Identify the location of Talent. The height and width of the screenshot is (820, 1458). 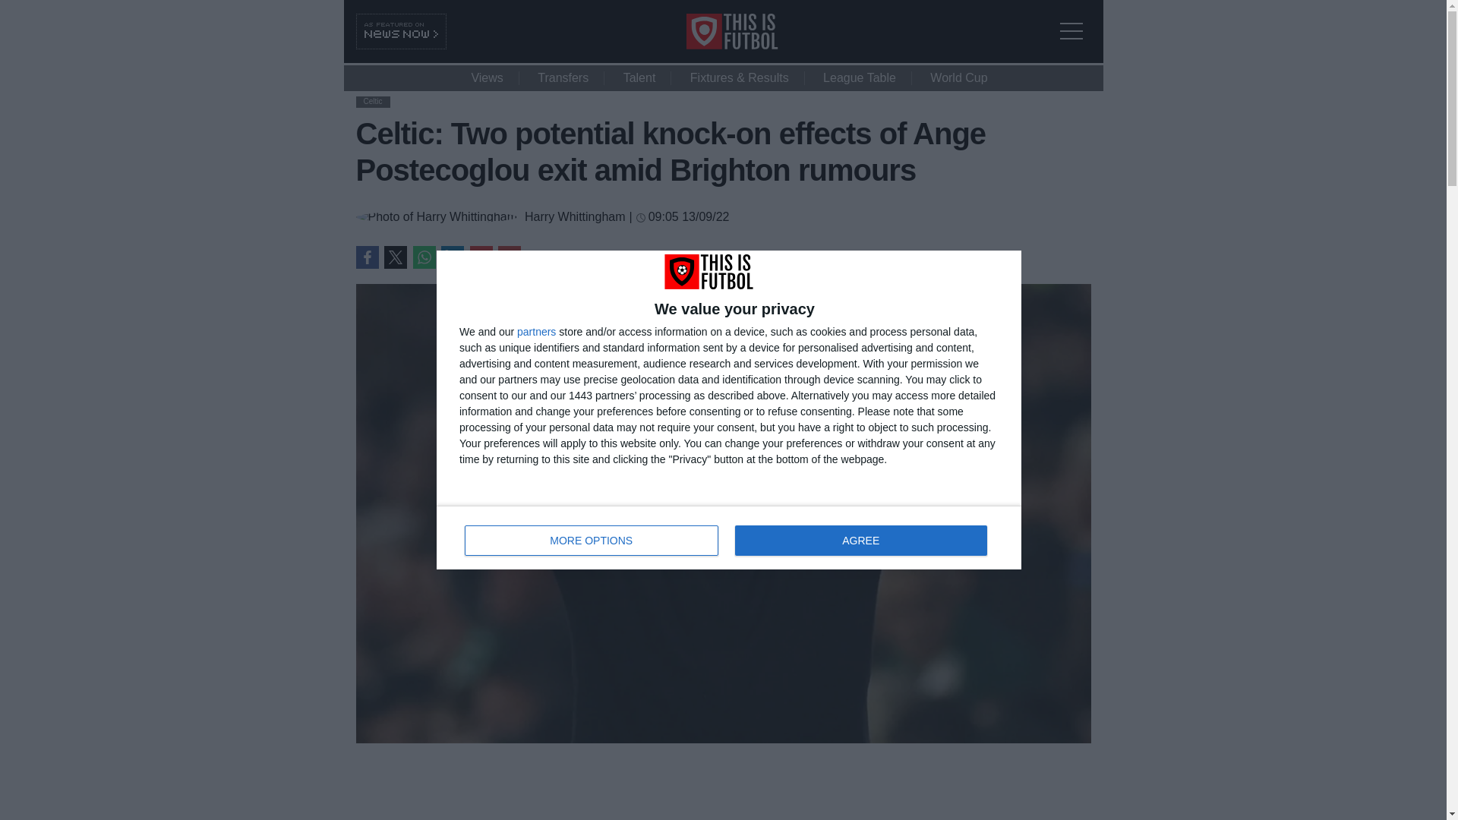
(639, 77).